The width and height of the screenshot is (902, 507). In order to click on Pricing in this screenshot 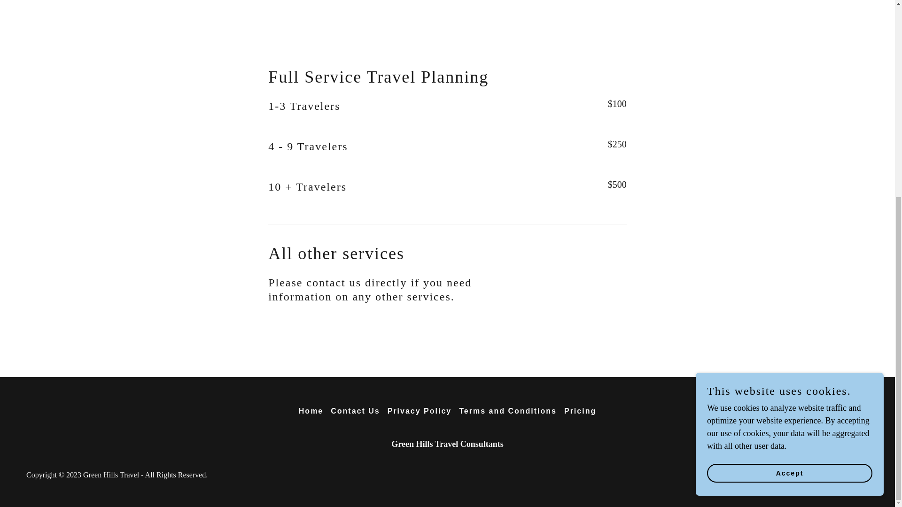, I will do `click(580, 411)`.